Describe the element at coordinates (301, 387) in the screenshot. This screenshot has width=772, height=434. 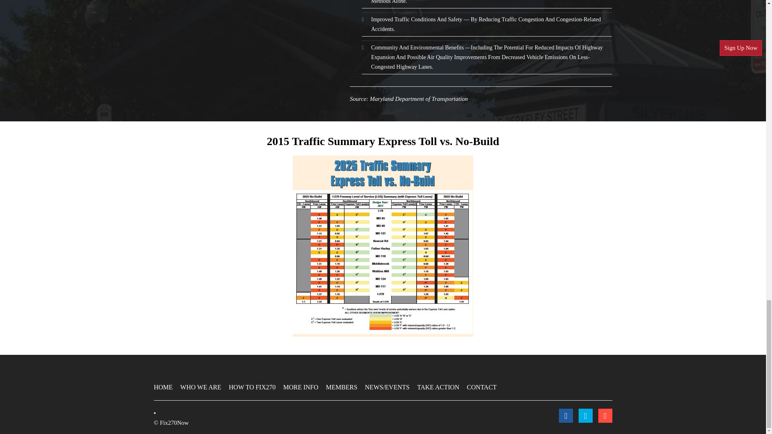
I see `MORE INFO` at that location.